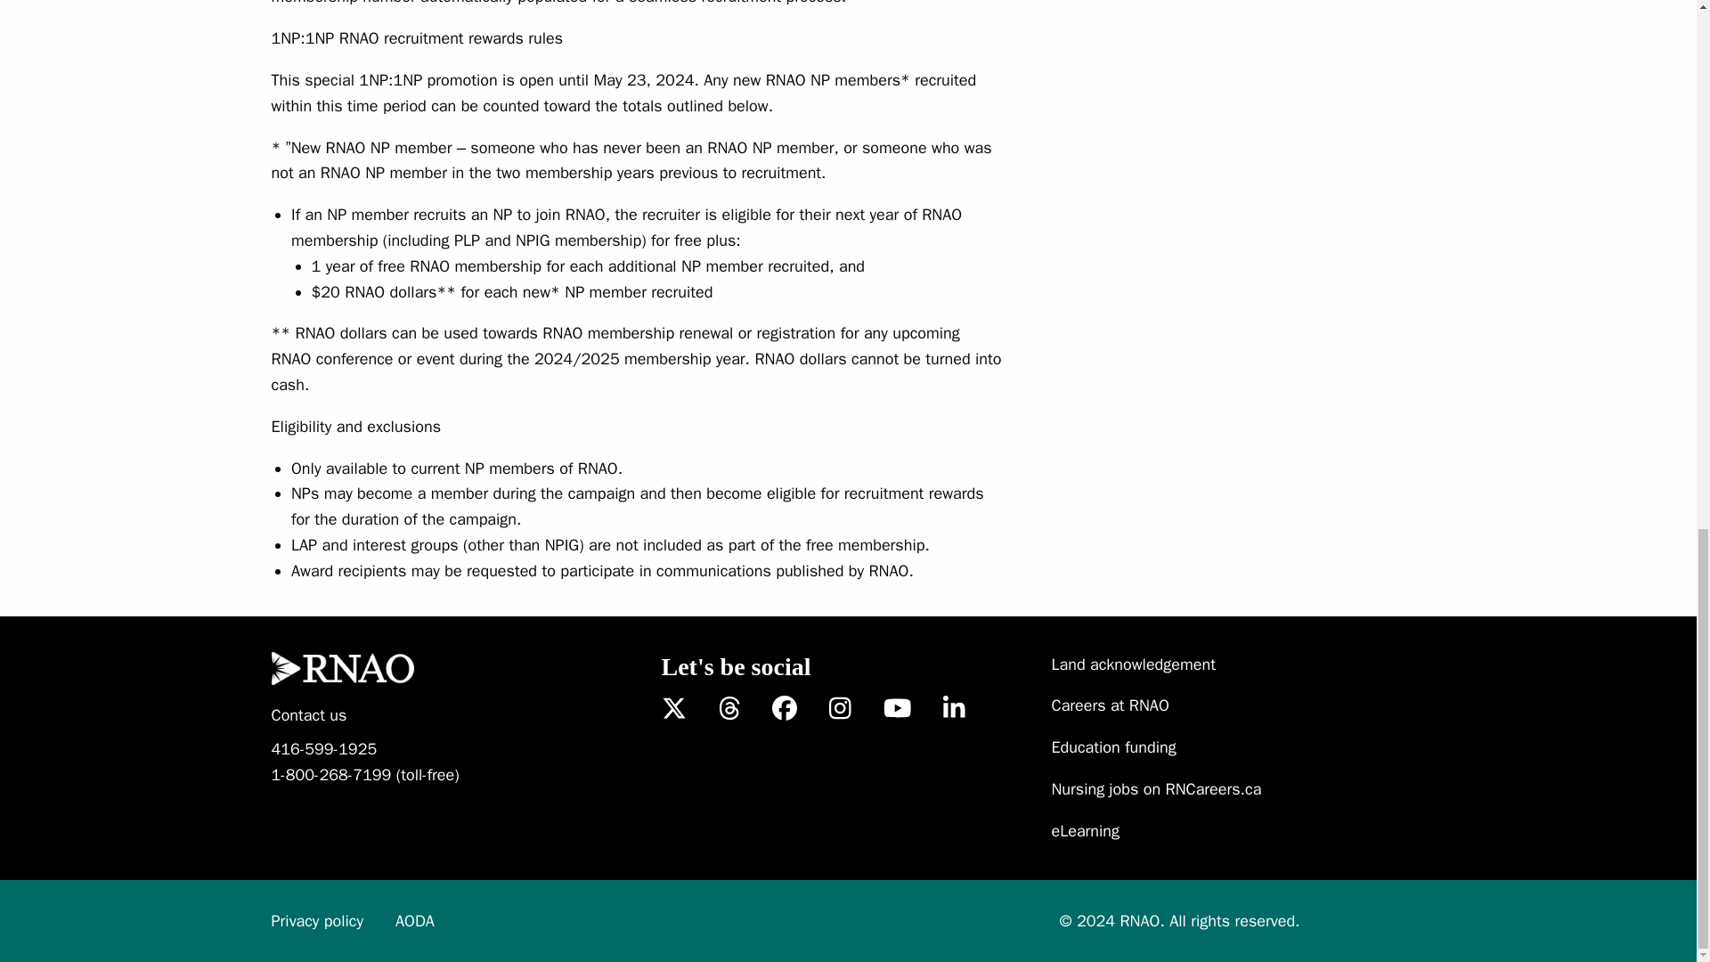 Image resolution: width=1710 pixels, height=962 pixels. Describe the element at coordinates (672, 709) in the screenshot. I see `RNAO Twitter` at that location.